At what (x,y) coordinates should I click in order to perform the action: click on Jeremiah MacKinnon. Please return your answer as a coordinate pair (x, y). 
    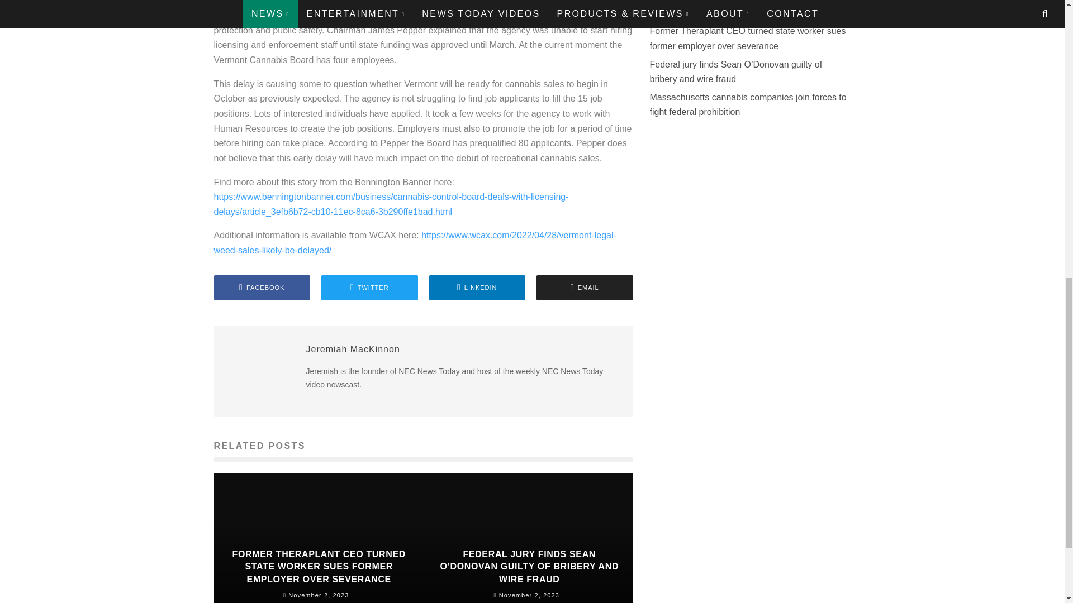
    Looking at the image, I should click on (353, 348).